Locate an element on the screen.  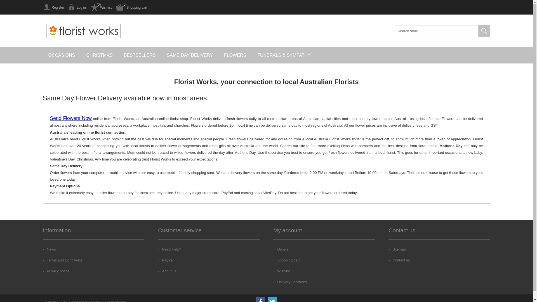
Need Help? is located at coordinates (169, 249).